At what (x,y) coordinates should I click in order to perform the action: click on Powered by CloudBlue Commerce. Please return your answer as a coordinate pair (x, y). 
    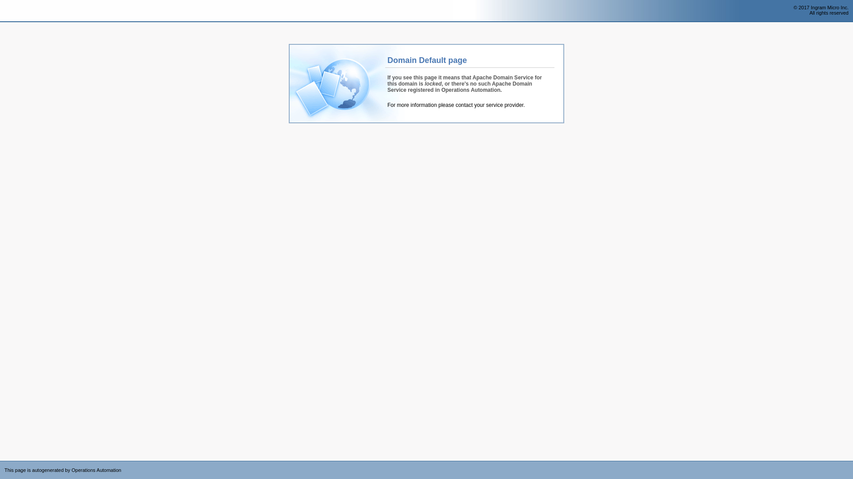
    Looking at the image, I should click on (849, 464).